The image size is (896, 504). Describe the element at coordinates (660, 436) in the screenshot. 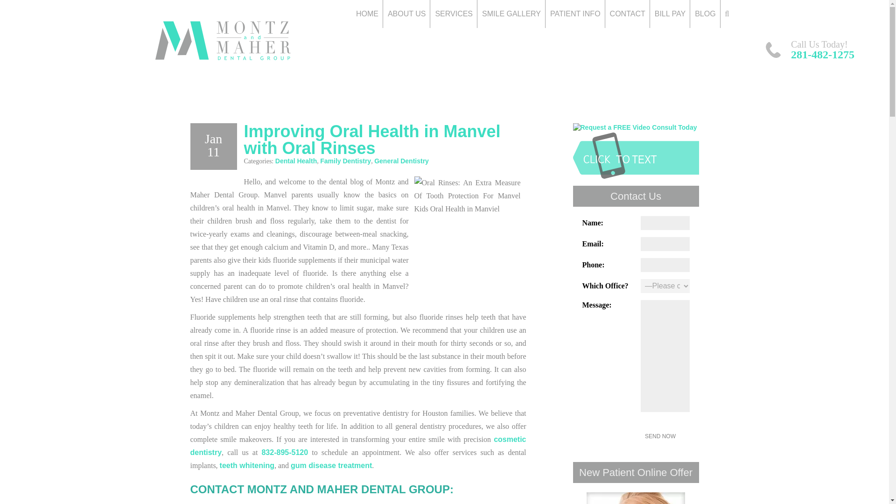

I see `Send Now` at that location.